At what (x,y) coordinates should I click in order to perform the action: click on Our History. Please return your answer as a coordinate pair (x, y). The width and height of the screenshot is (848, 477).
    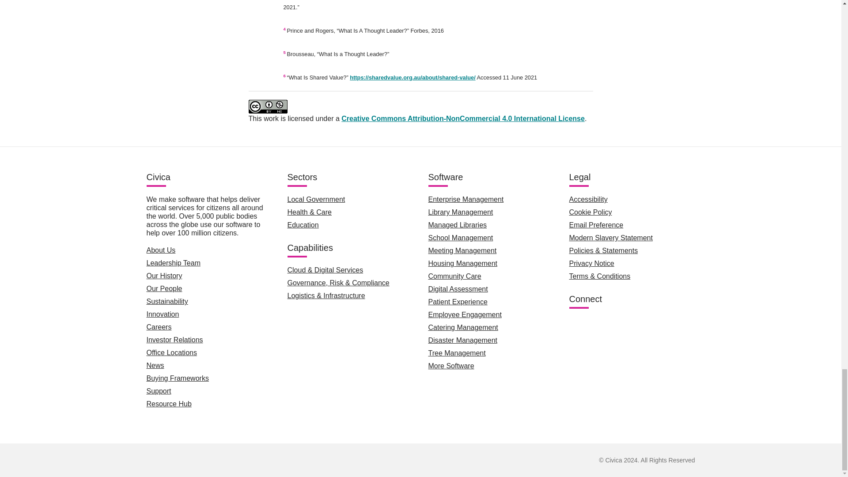
    Looking at the image, I should click on (164, 276).